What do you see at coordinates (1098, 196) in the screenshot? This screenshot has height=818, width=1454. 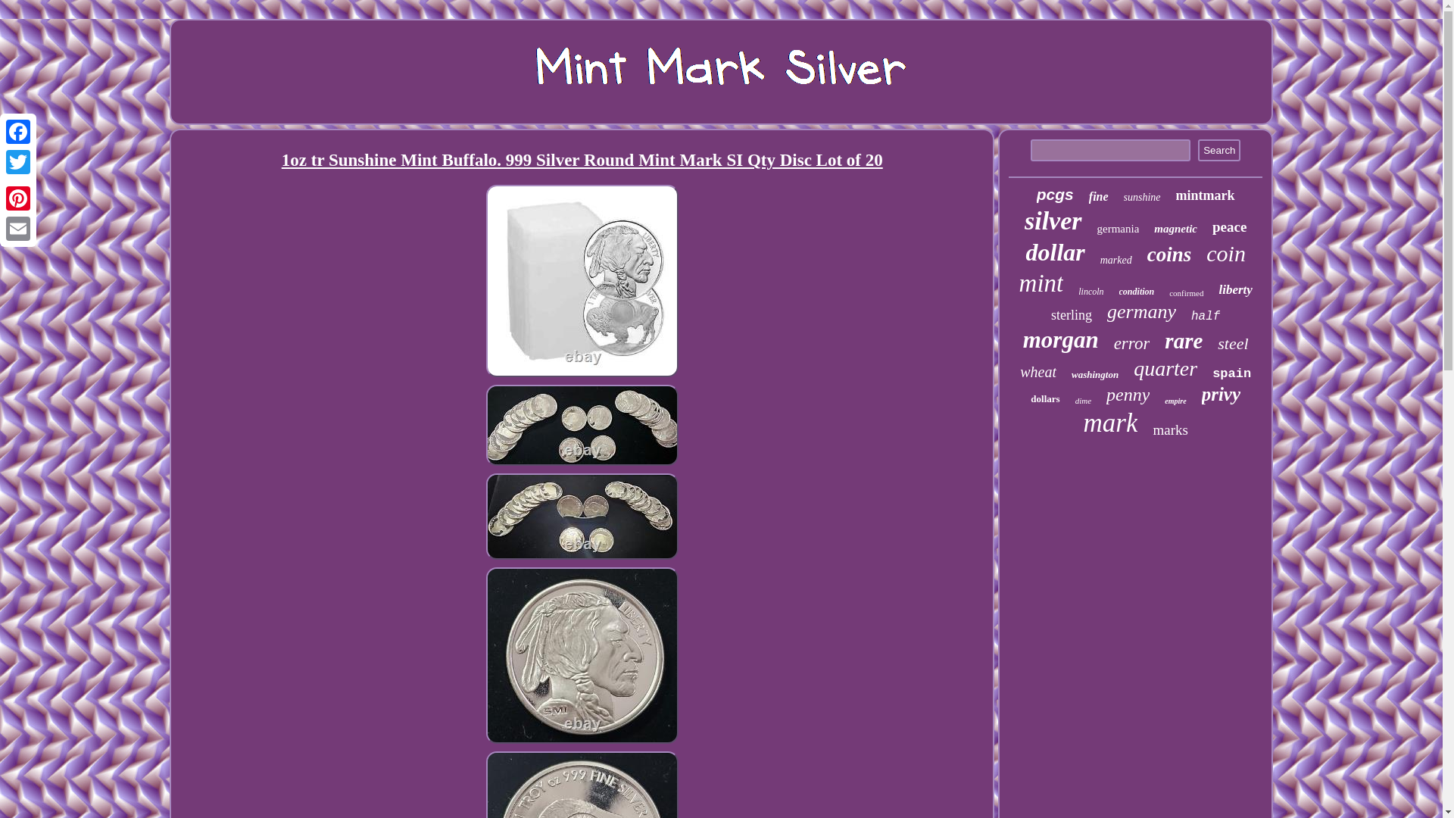 I see `fine` at bounding box center [1098, 196].